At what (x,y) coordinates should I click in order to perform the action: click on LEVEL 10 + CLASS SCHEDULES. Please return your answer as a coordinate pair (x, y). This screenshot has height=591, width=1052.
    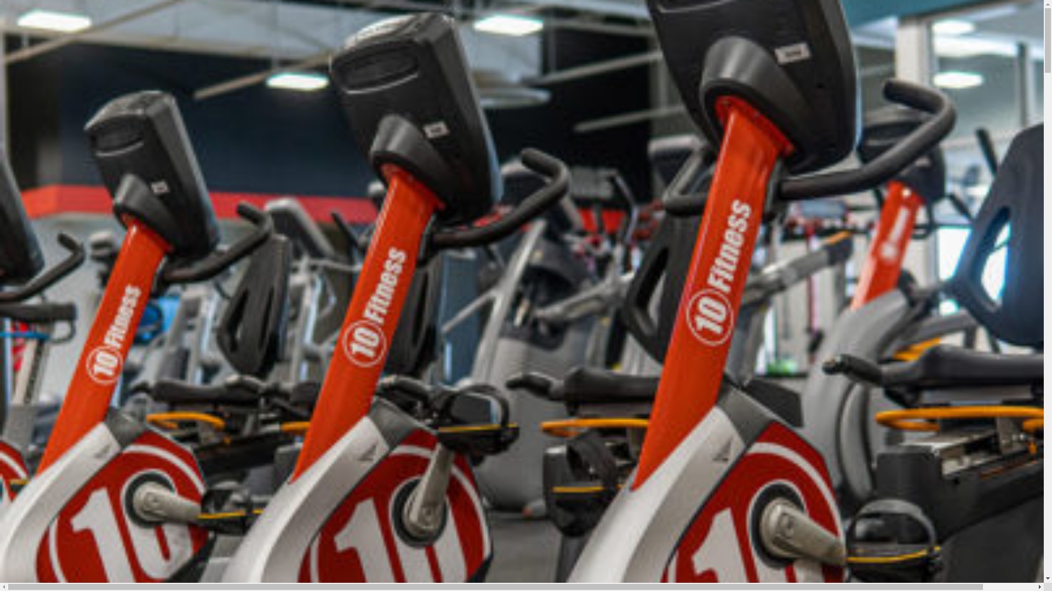
    Looking at the image, I should click on (107, 282).